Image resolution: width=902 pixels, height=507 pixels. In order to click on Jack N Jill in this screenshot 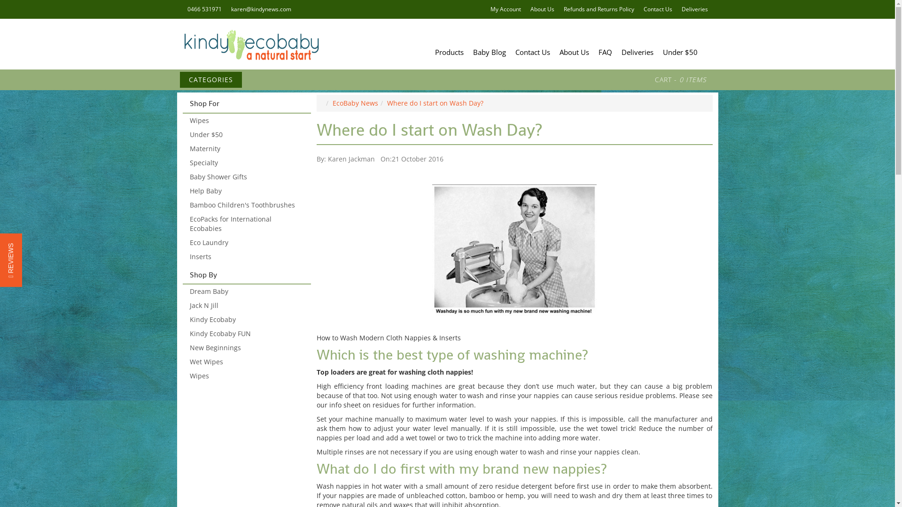, I will do `click(246, 306)`.